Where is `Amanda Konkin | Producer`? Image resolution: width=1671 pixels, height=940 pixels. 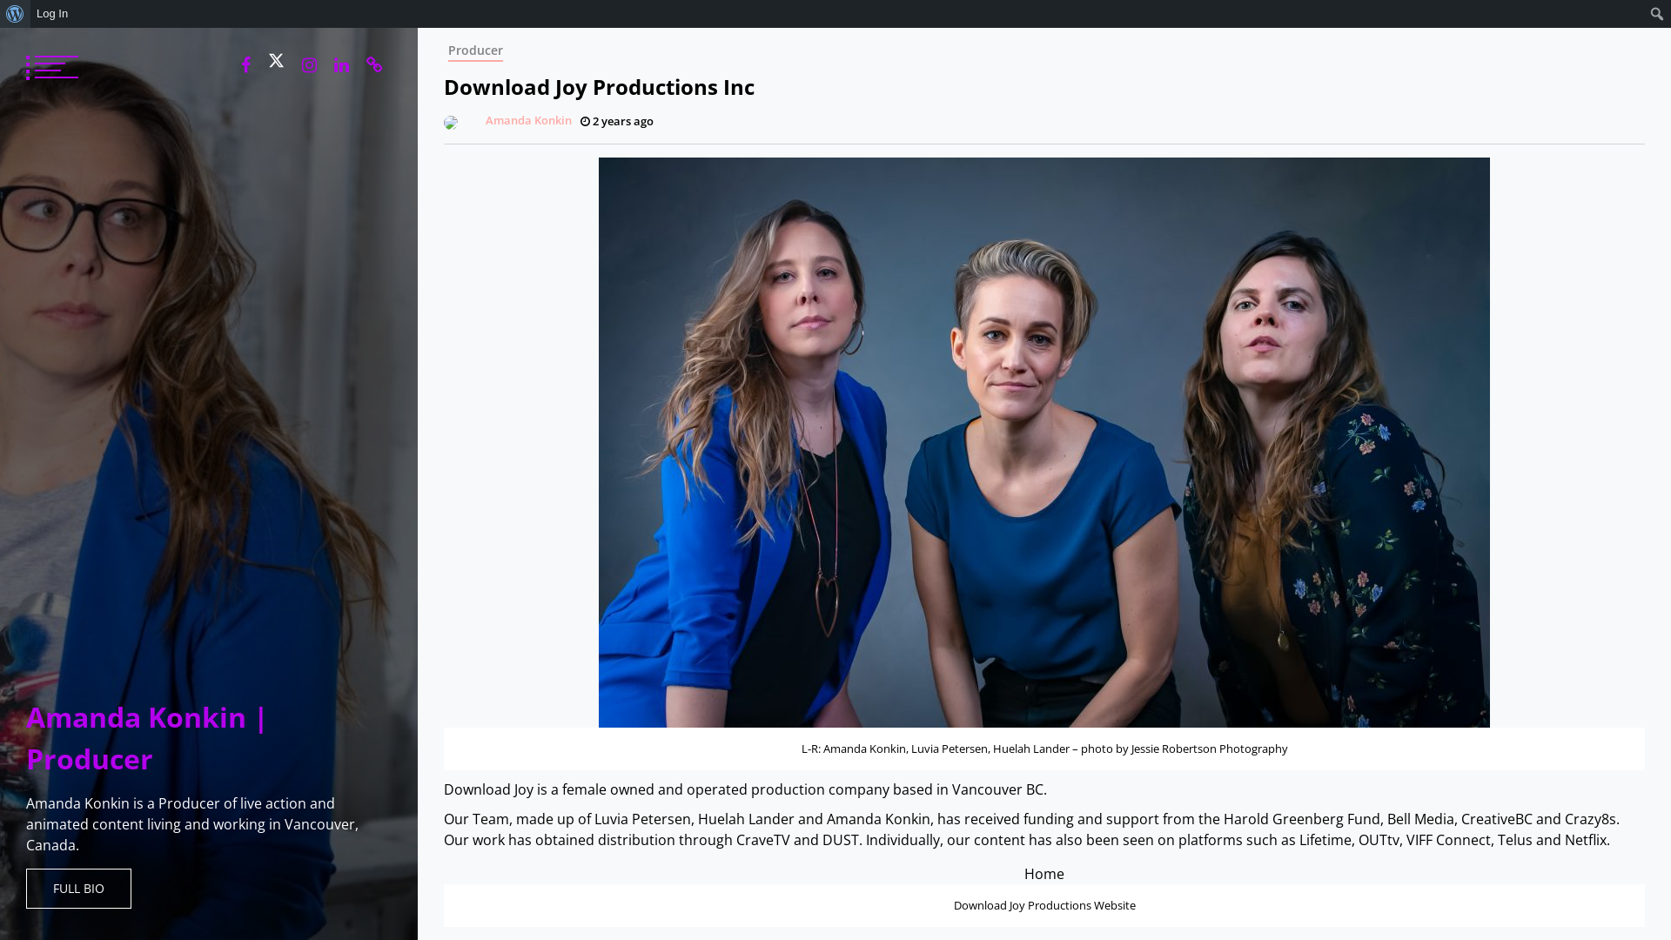 Amanda Konkin | Producer is located at coordinates (148, 738).